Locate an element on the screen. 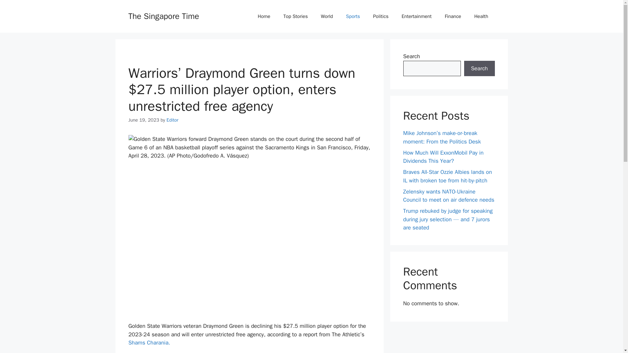 This screenshot has height=353, width=628. World is located at coordinates (327, 16).